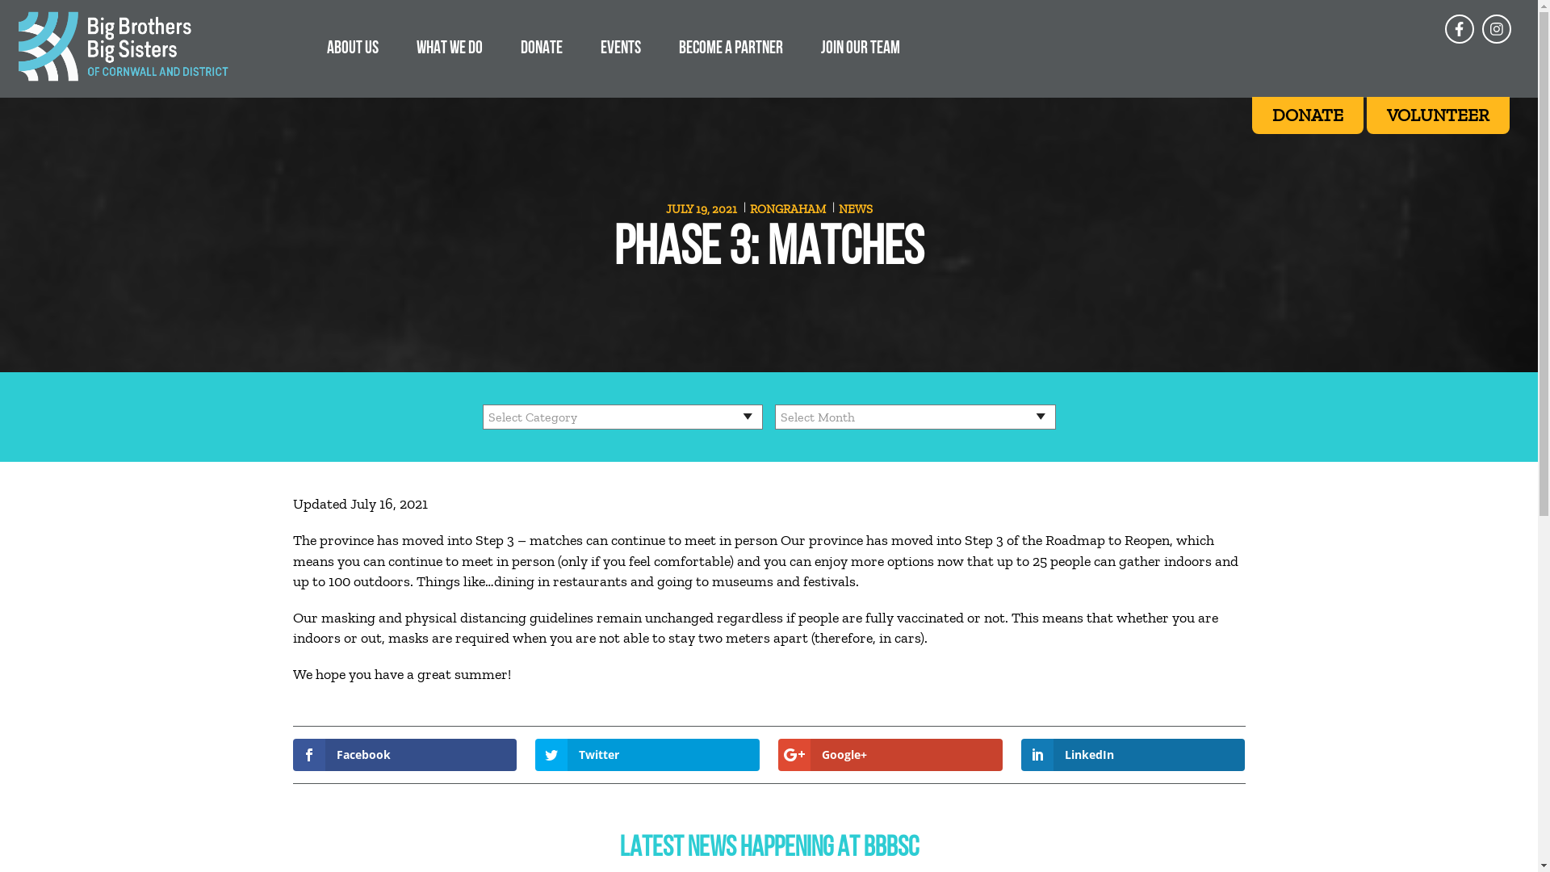 The image size is (1550, 872). Describe the element at coordinates (702, 209) in the screenshot. I see `JULY 19, 2021` at that location.